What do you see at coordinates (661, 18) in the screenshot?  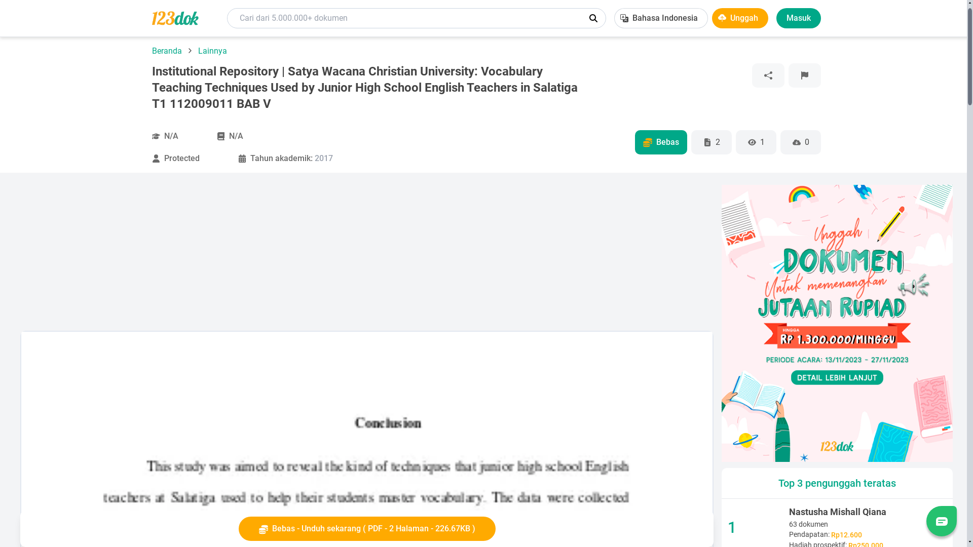 I see `Bahasa Indonesia` at bounding box center [661, 18].